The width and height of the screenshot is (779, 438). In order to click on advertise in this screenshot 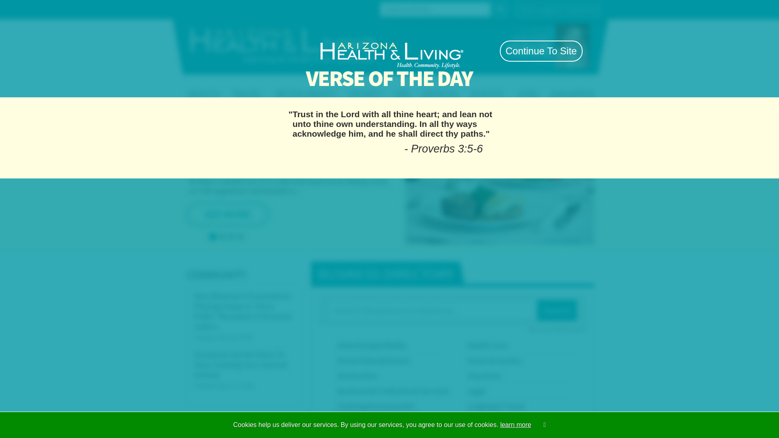, I will do `click(496, 50)`.